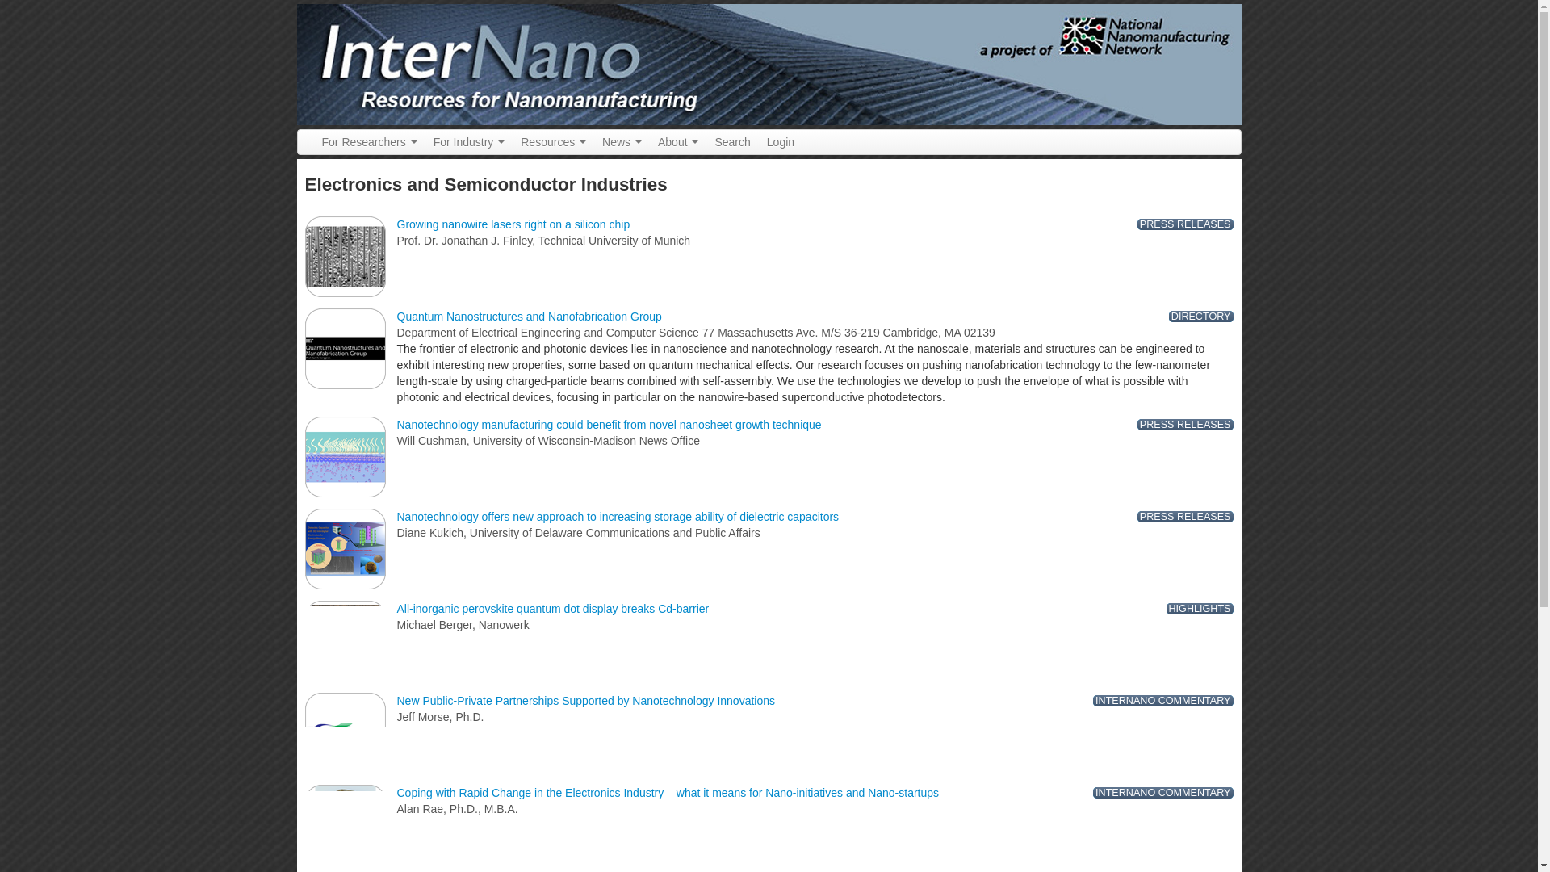  I want to click on Resources, so click(553, 142).